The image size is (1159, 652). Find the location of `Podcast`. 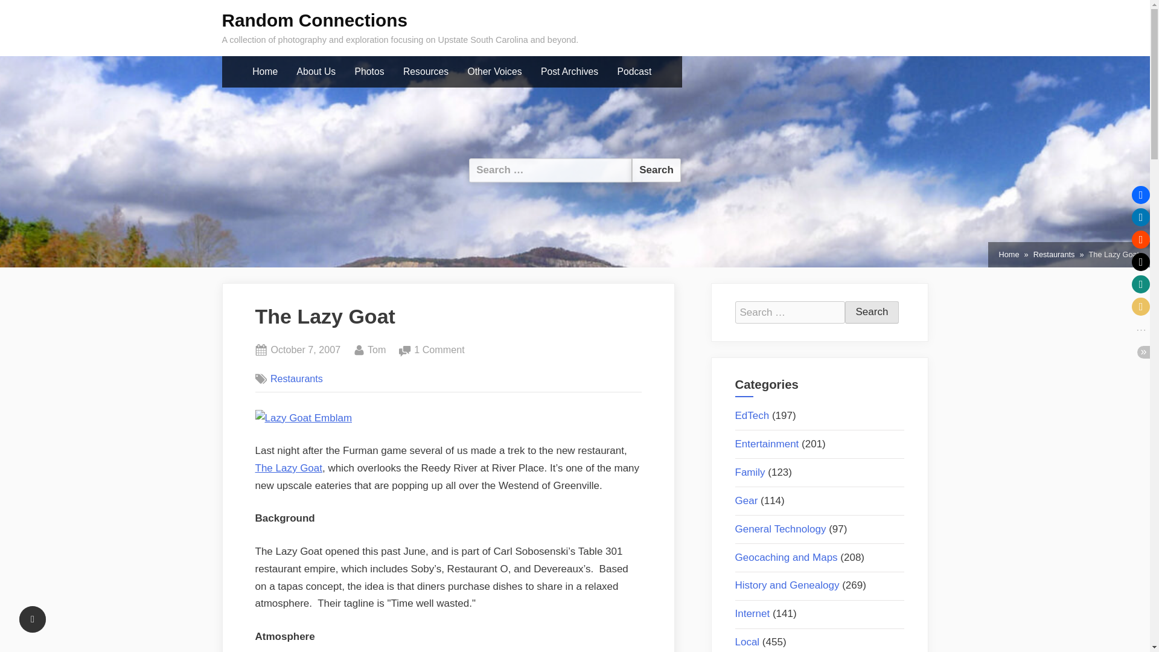

Podcast is located at coordinates (634, 72).